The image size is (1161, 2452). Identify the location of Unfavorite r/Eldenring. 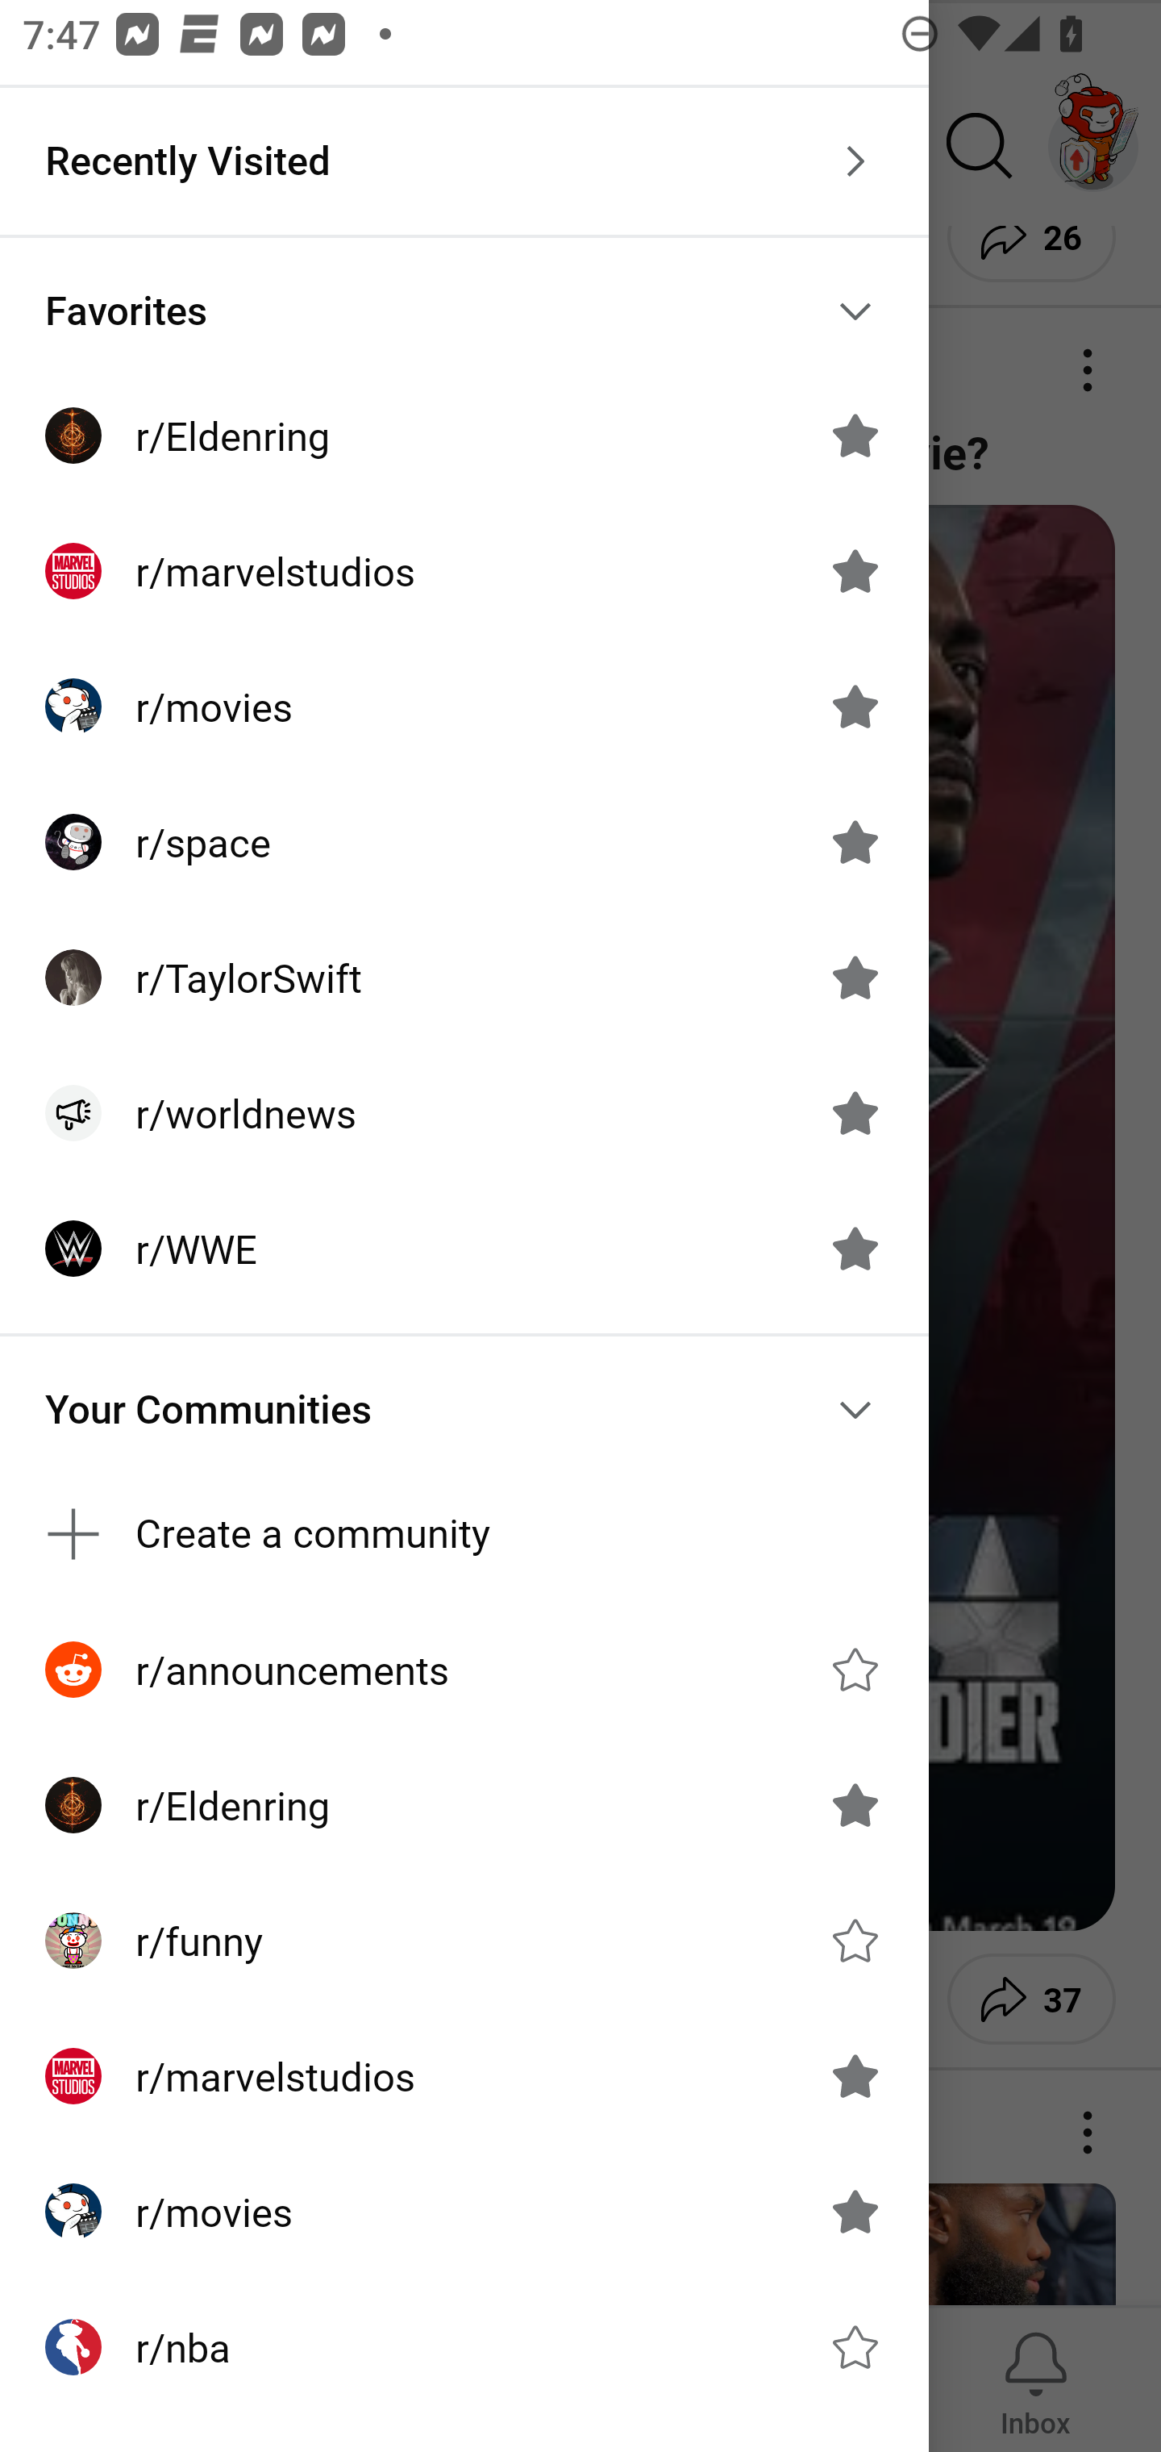
(855, 436).